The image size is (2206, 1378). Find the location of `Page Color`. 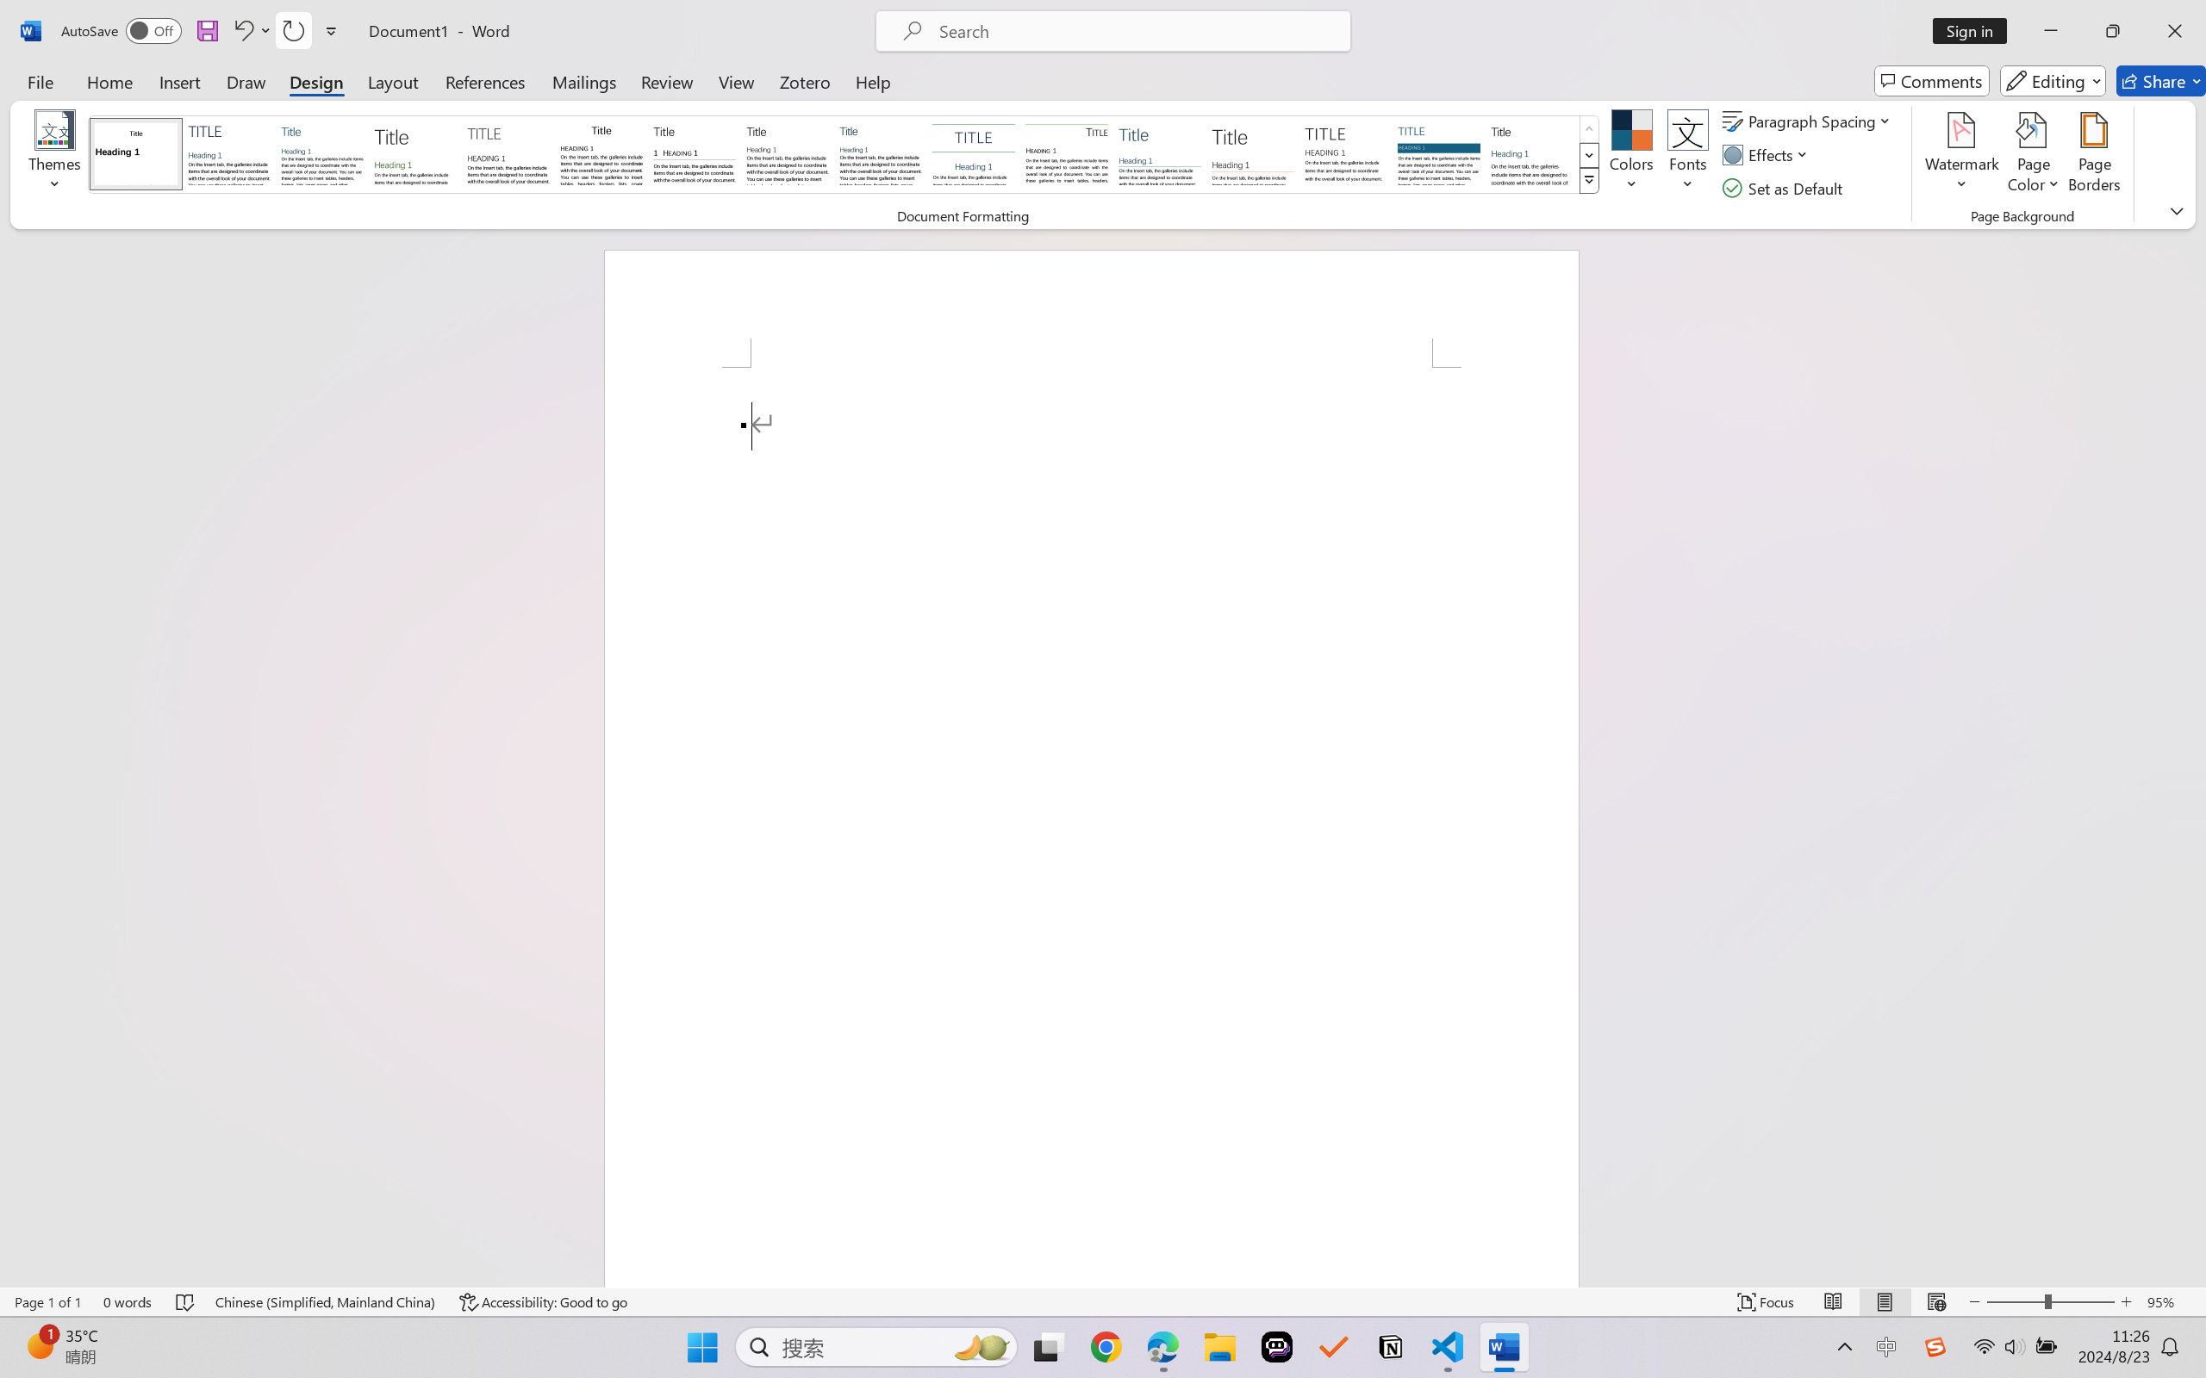

Page Color is located at coordinates (2034, 155).